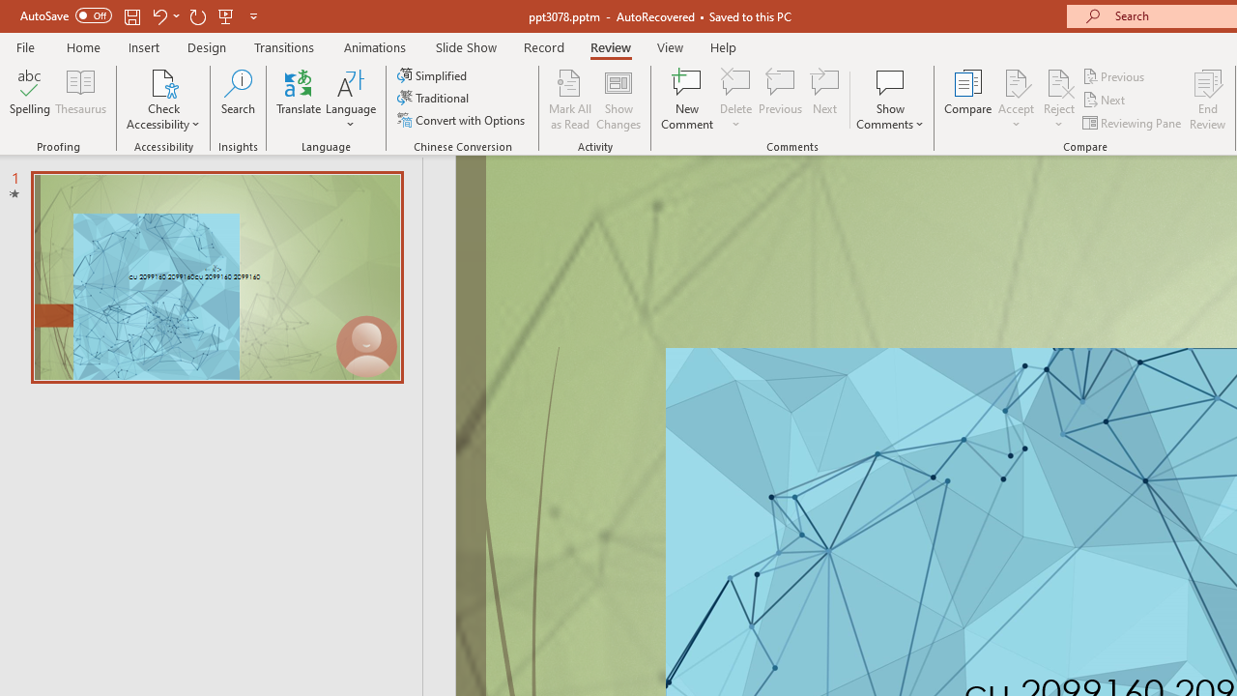 The height and width of the screenshot is (696, 1237). Describe the element at coordinates (81, 99) in the screenshot. I see `Thesaurus...` at that location.